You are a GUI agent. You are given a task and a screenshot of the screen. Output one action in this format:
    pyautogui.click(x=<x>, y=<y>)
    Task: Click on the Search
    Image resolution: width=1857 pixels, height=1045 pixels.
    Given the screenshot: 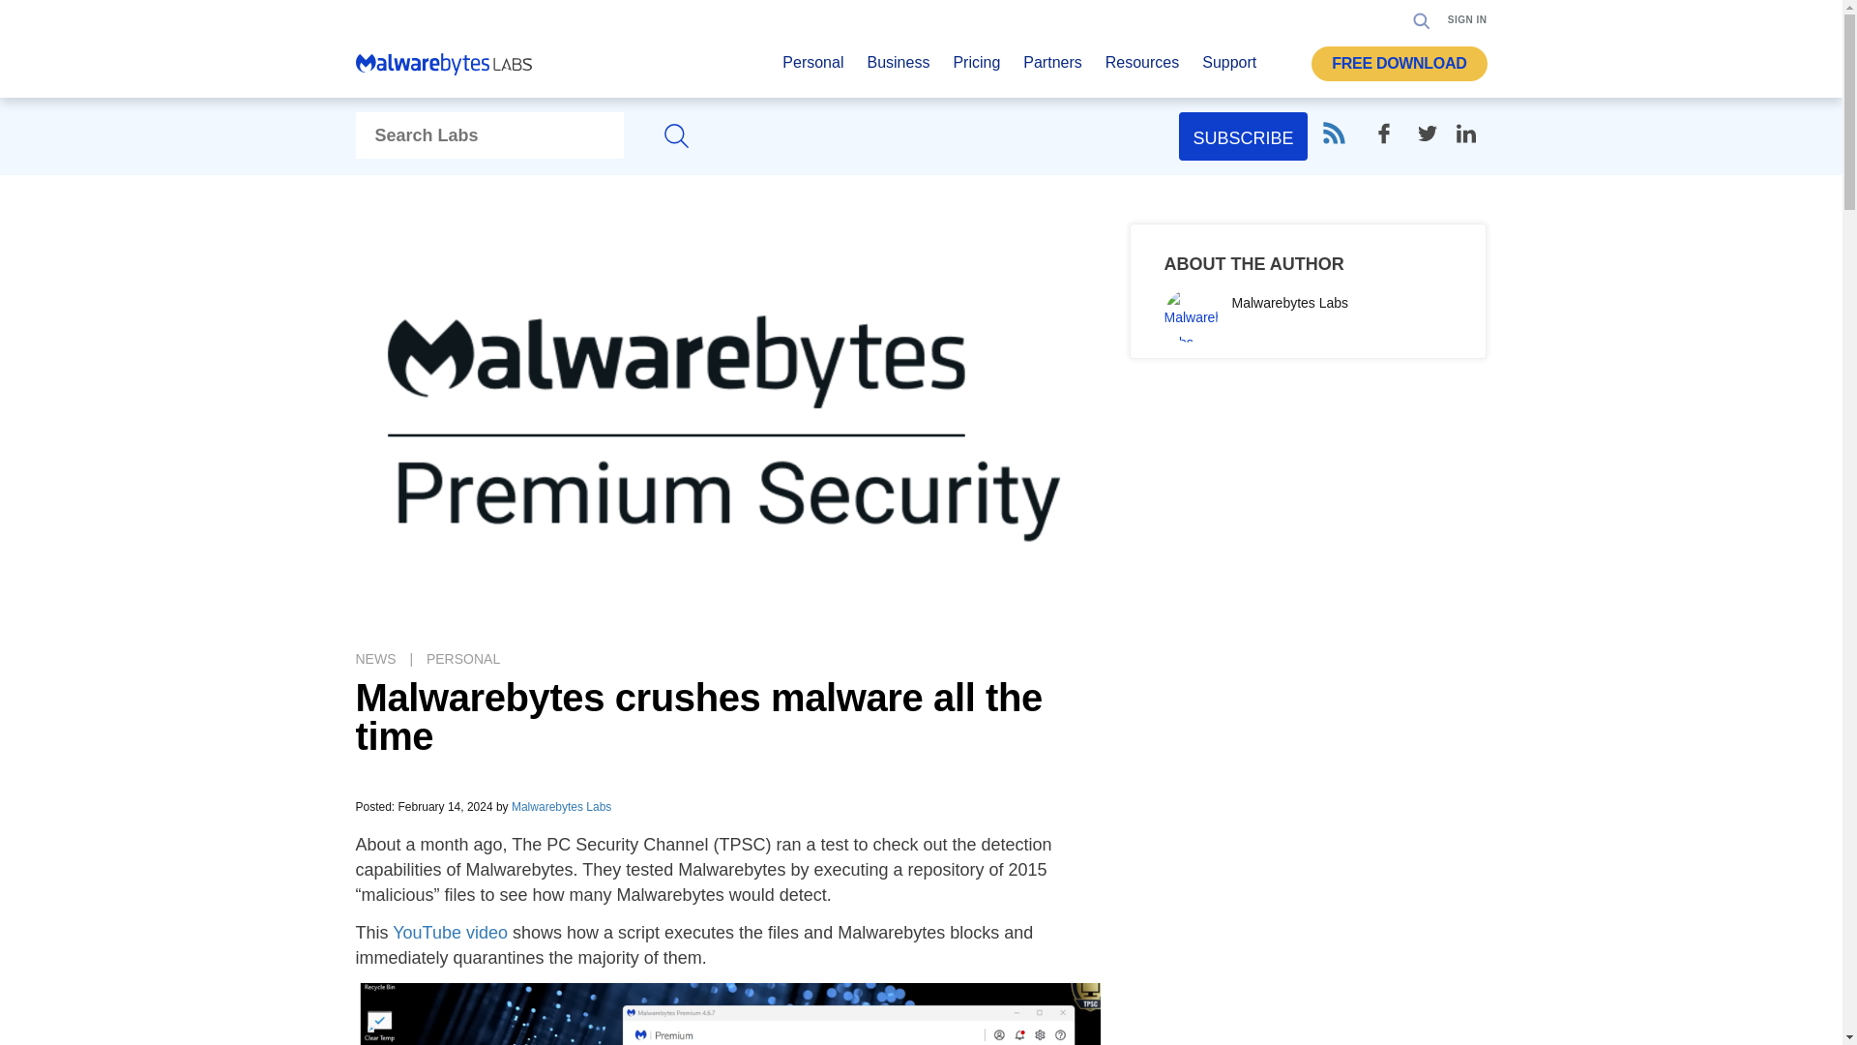 What is the action you would take?
    pyautogui.click(x=1416, y=79)
    